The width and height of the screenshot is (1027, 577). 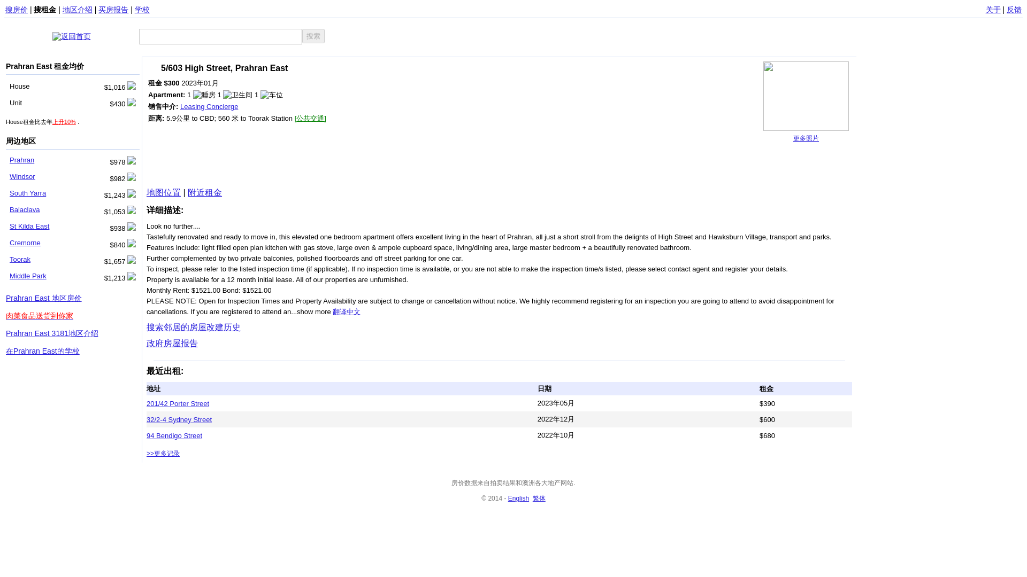 I want to click on Toorak, so click(x=20, y=259).